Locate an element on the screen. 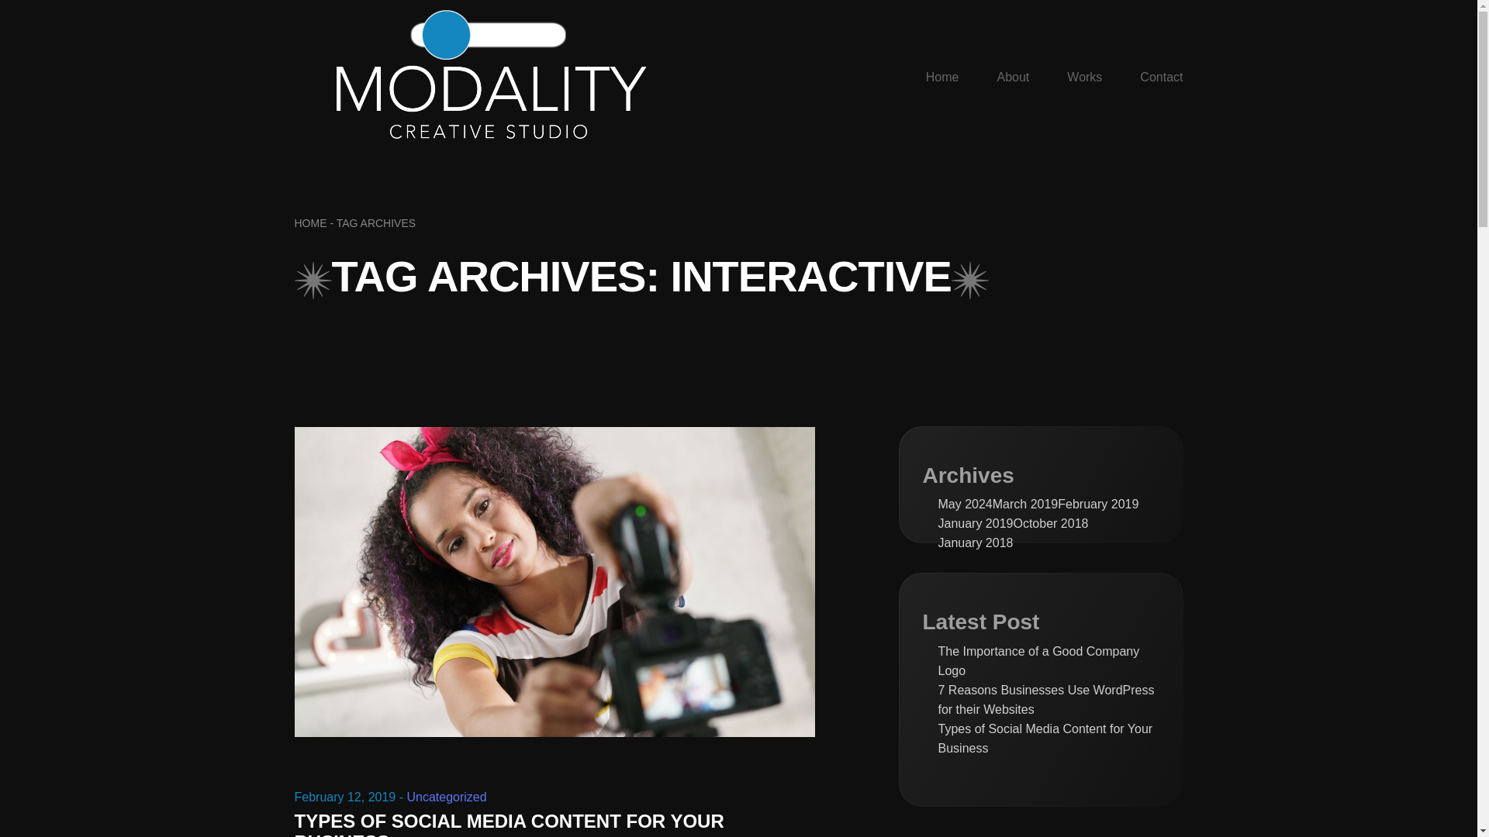  March 2019 is located at coordinates (1025, 504).